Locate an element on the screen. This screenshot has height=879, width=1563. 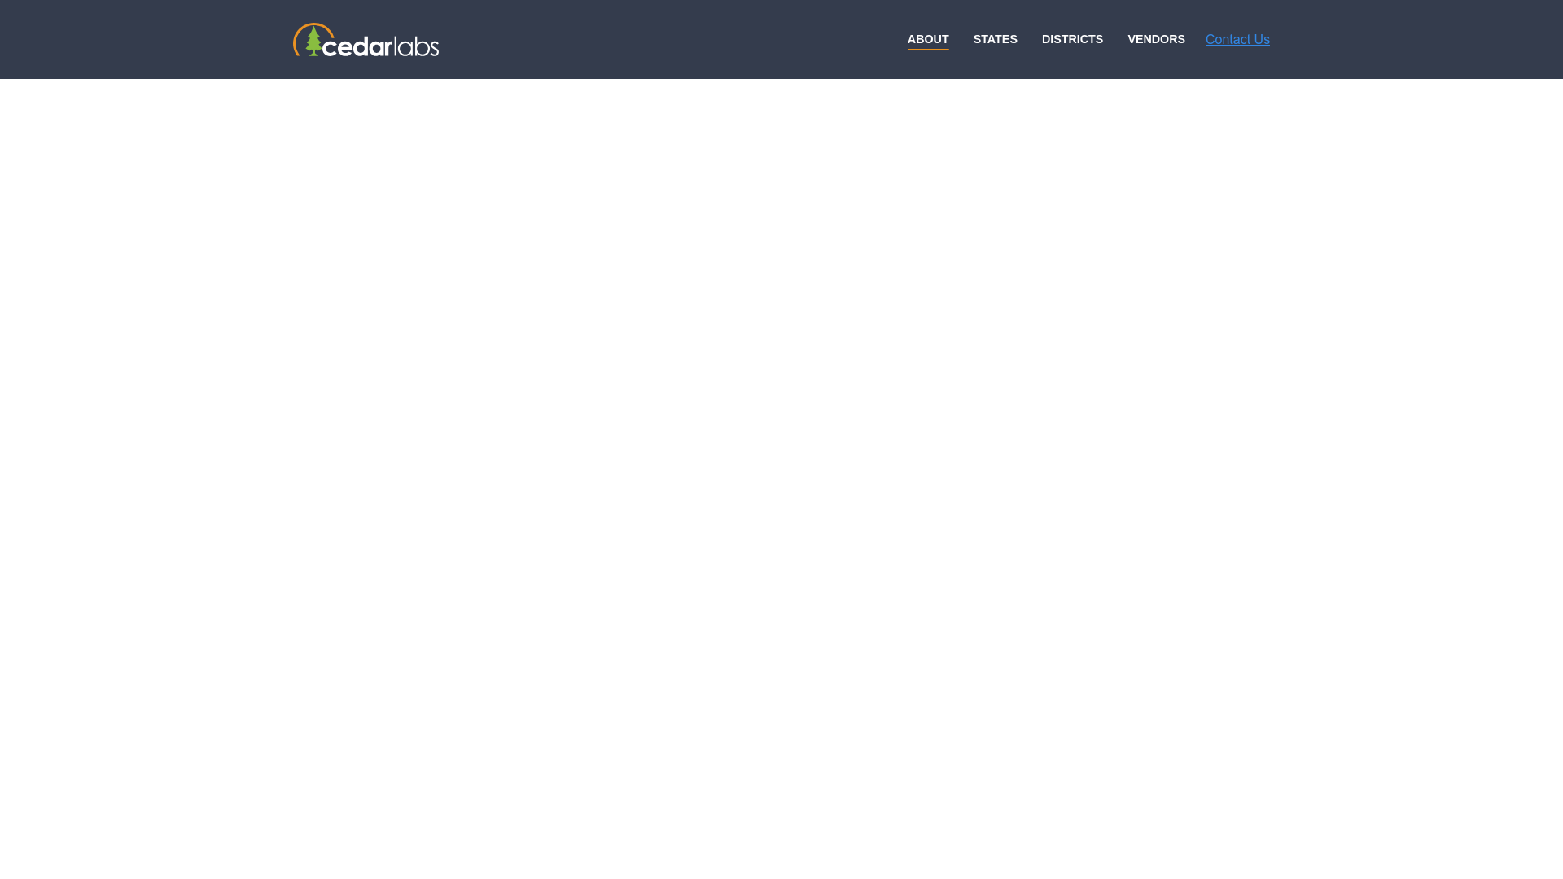
Cedar Labs is located at coordinates (366, 39).